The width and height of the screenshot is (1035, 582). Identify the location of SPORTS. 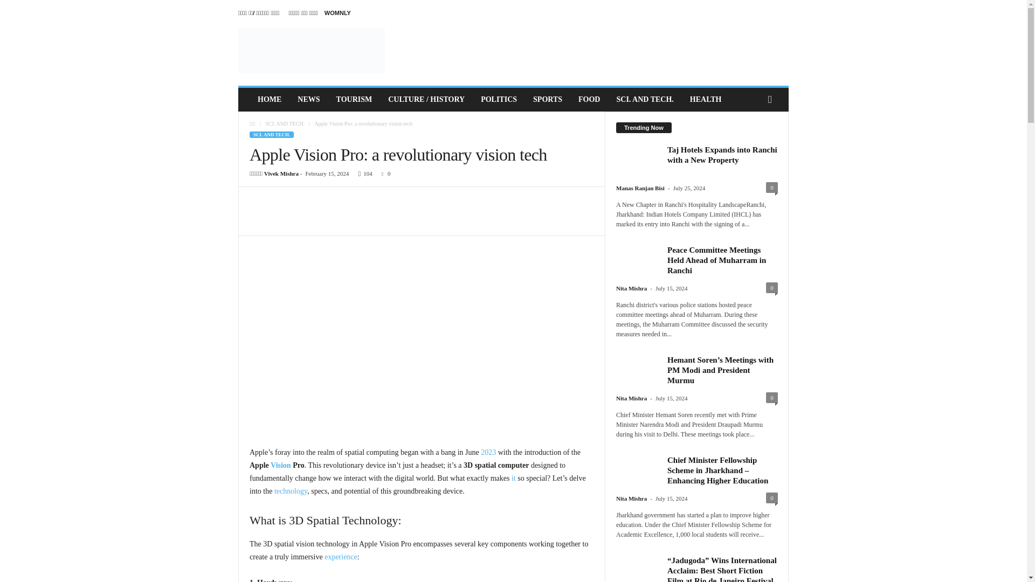
(547, 100).